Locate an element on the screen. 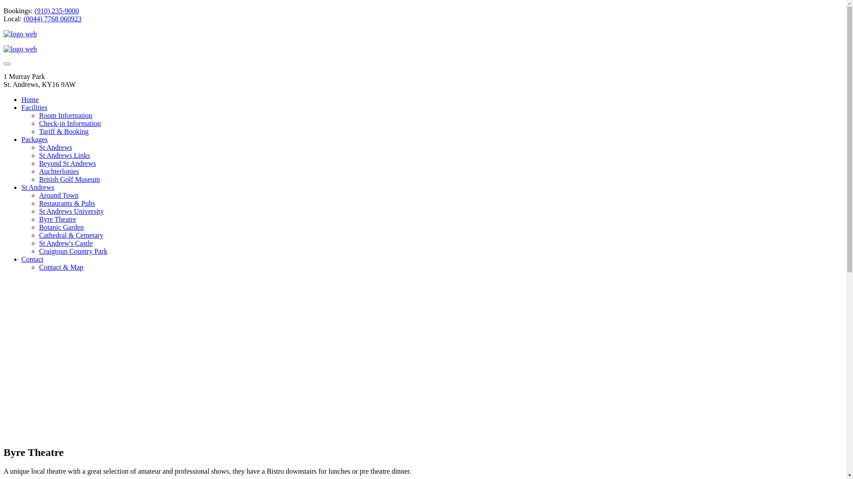 The height and width of the screenshot is (479, 853). Packages is located at coordinates (35, 139).